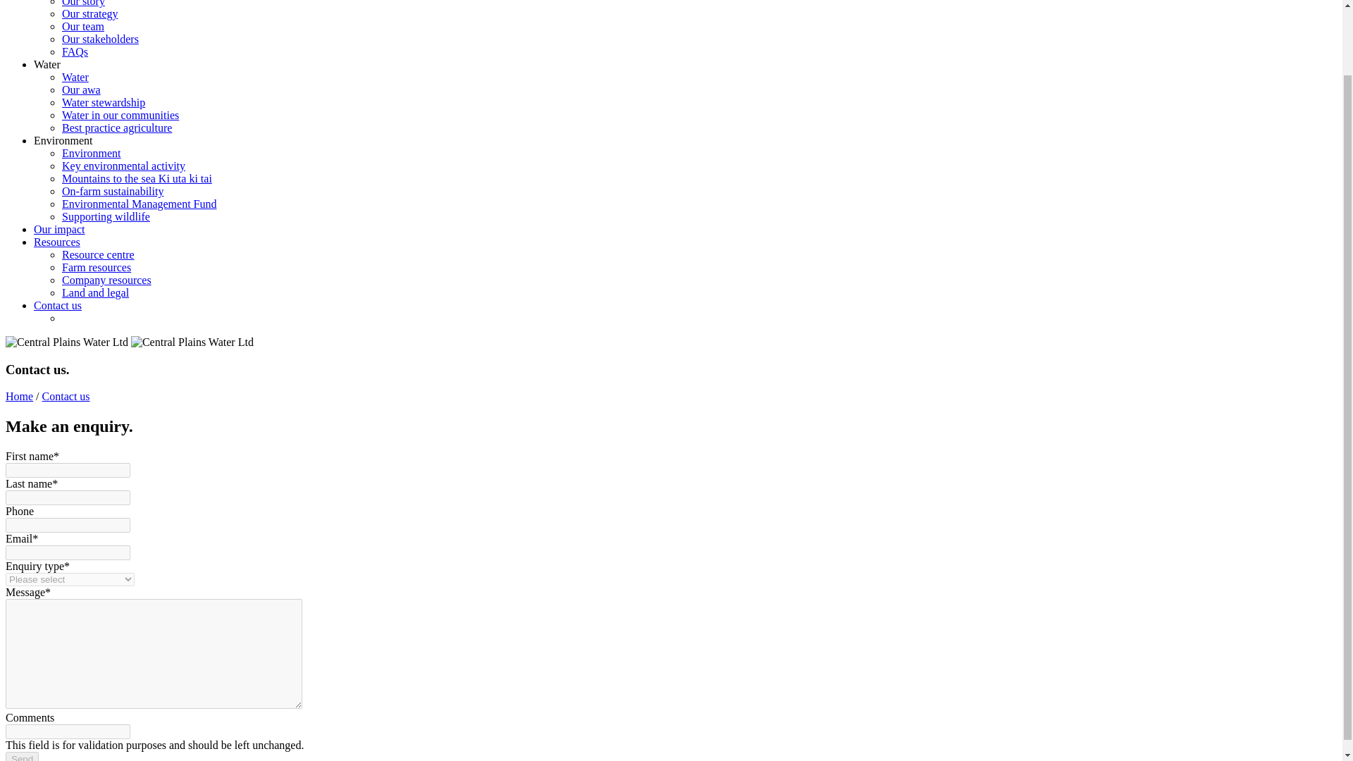  I want to click on Our team, so click(83, 27).